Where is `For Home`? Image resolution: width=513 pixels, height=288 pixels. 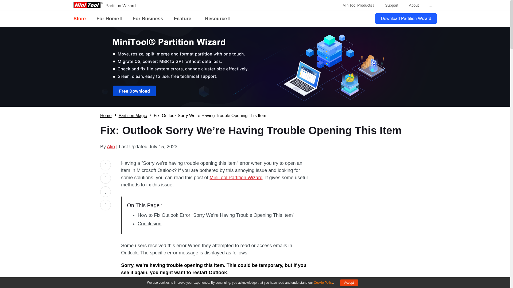 For Home is located at coordinates (109, 19).